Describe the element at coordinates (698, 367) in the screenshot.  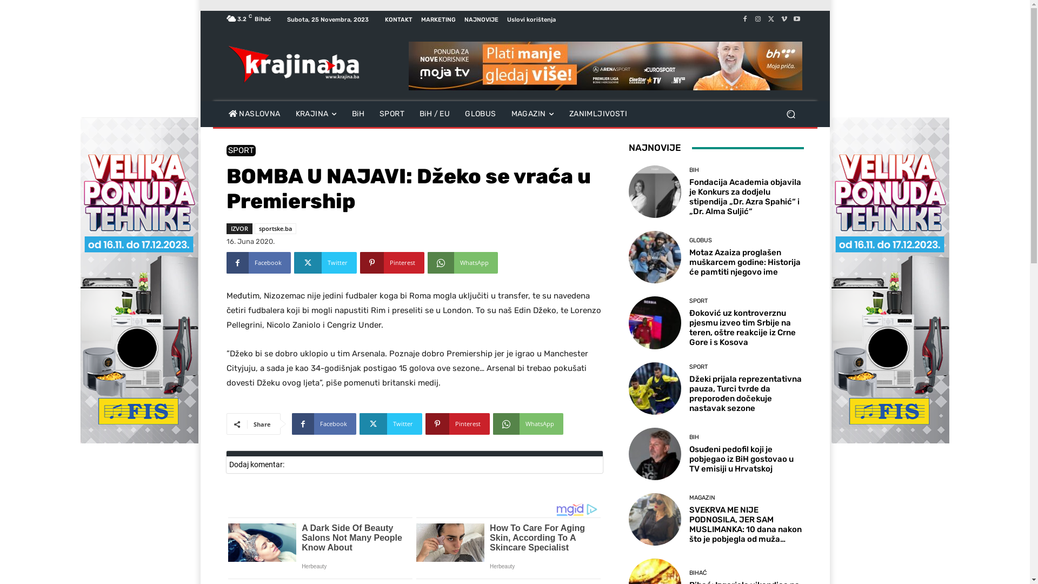
I see `SPORT` at that location.